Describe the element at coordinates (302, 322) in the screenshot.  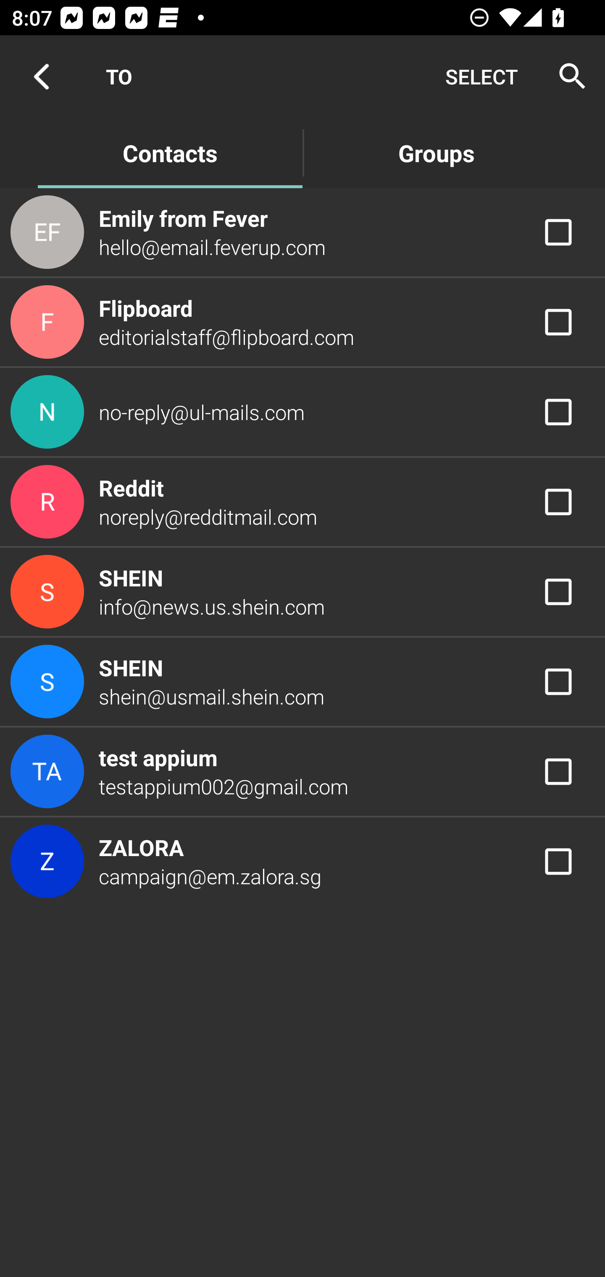
I see `Flipboard editorialstaff@flipboard.com` at that location.